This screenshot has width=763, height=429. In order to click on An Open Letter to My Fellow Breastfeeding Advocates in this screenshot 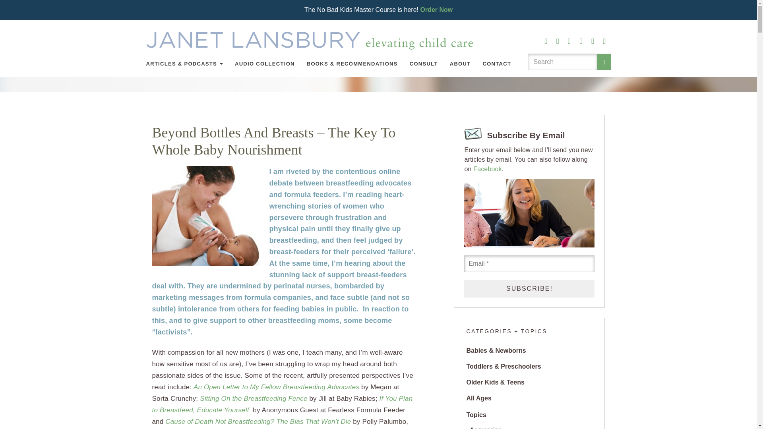, I will do `click(277, 387)`.